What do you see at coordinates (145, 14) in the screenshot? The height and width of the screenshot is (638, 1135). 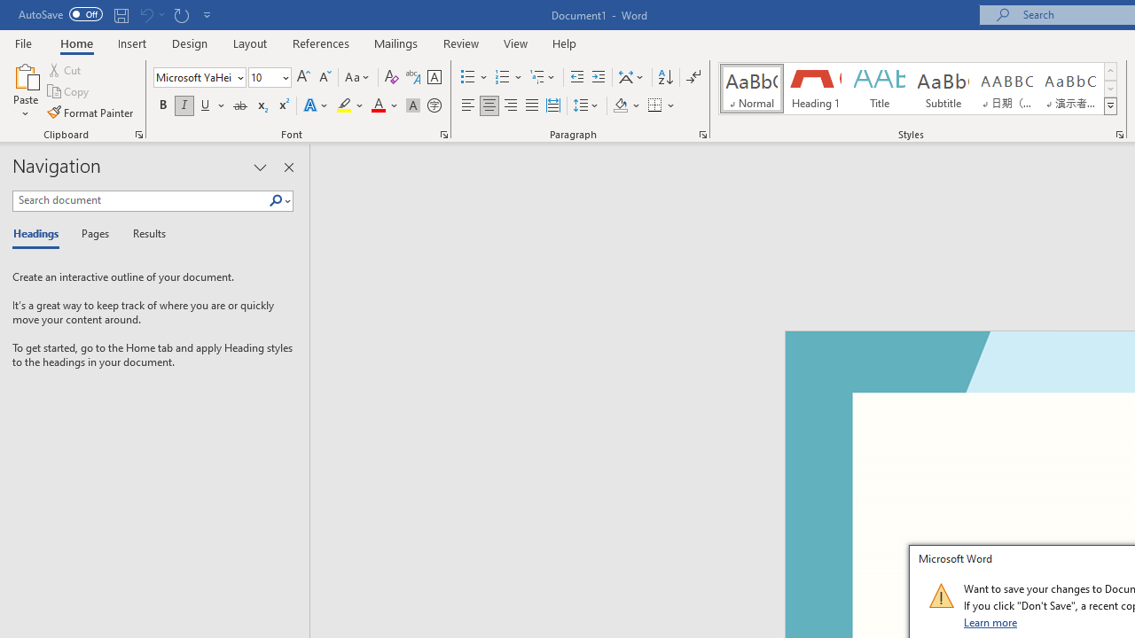 I see `Can't Undo` at bounding box center [145, 14].